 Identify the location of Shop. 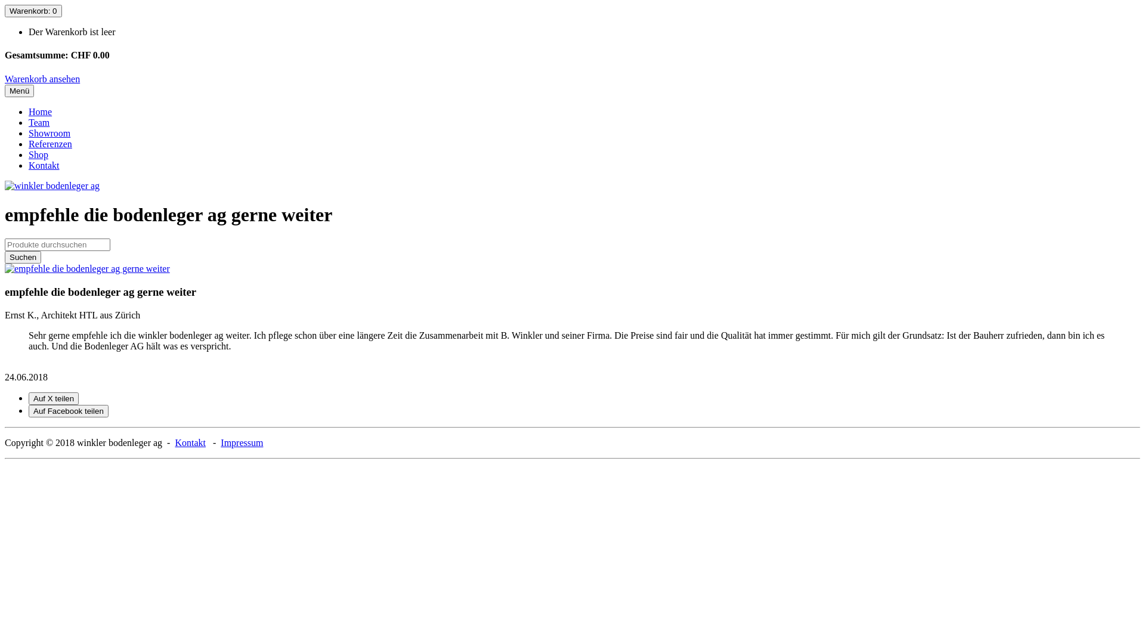
(38, 155).